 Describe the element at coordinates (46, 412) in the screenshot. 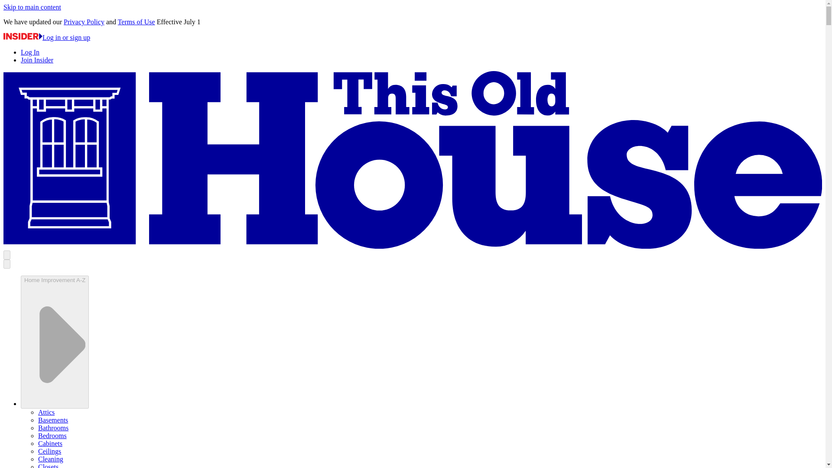

I see `Attics` at that location.